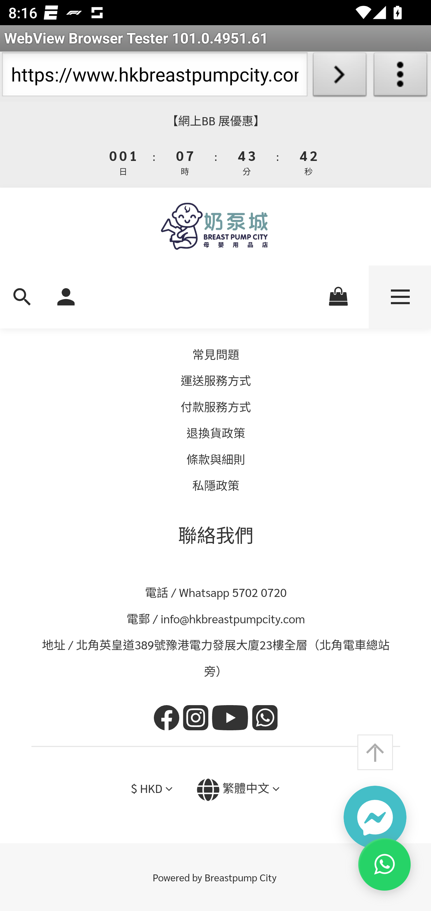 This screenshot has width=431, height=911. Describe the element at coordinates (215, 878) in the screenshot. I see `Powered by Breastpump City ` at that location.